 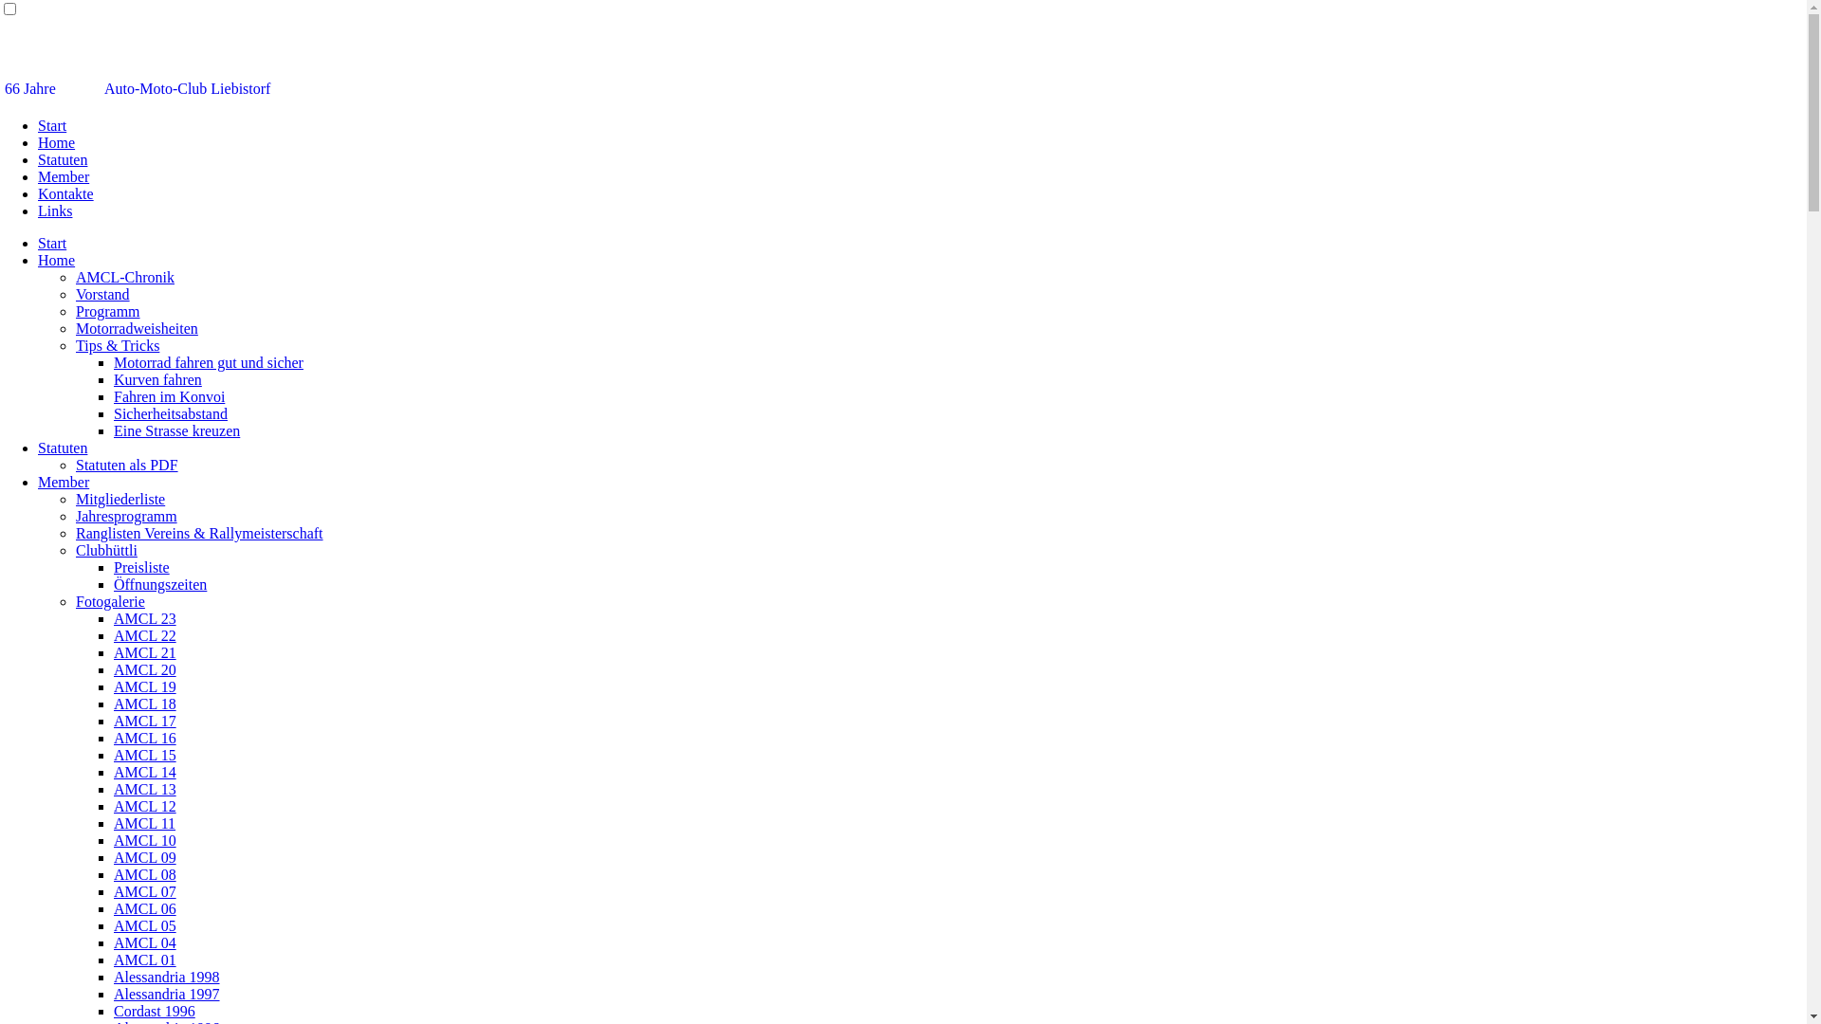 I want to click on AMCL 07, so click(x=145, y=891).